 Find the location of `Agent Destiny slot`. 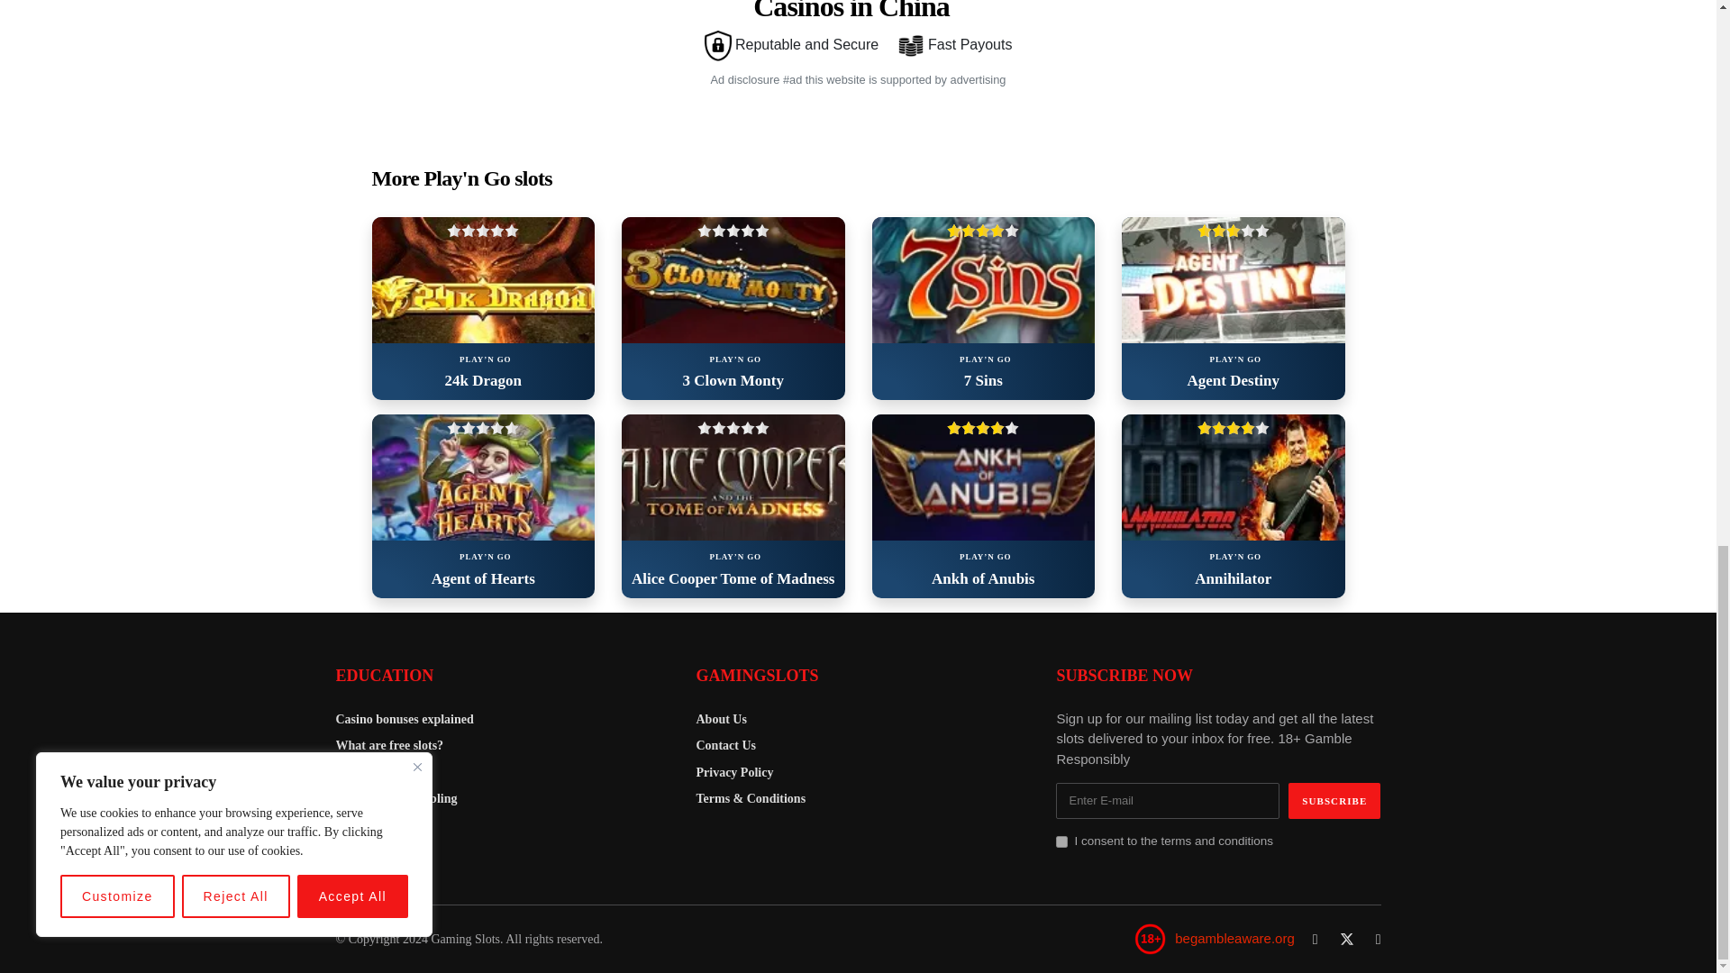

Agent Destiny slot is located at coordinates (1233, 279).